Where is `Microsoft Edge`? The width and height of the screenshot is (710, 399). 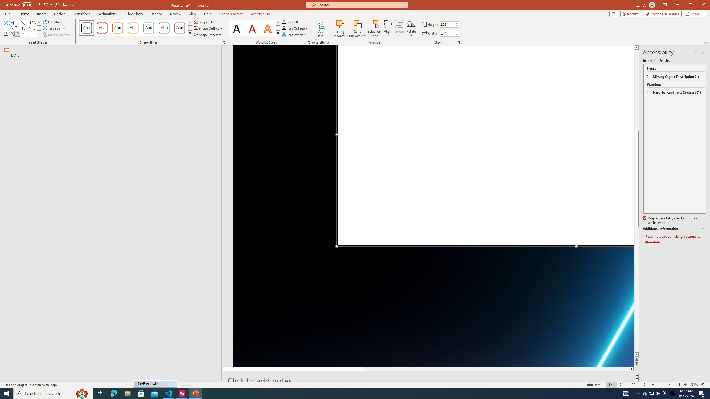
Microsoft Edge is located at coordinates (114, 393).